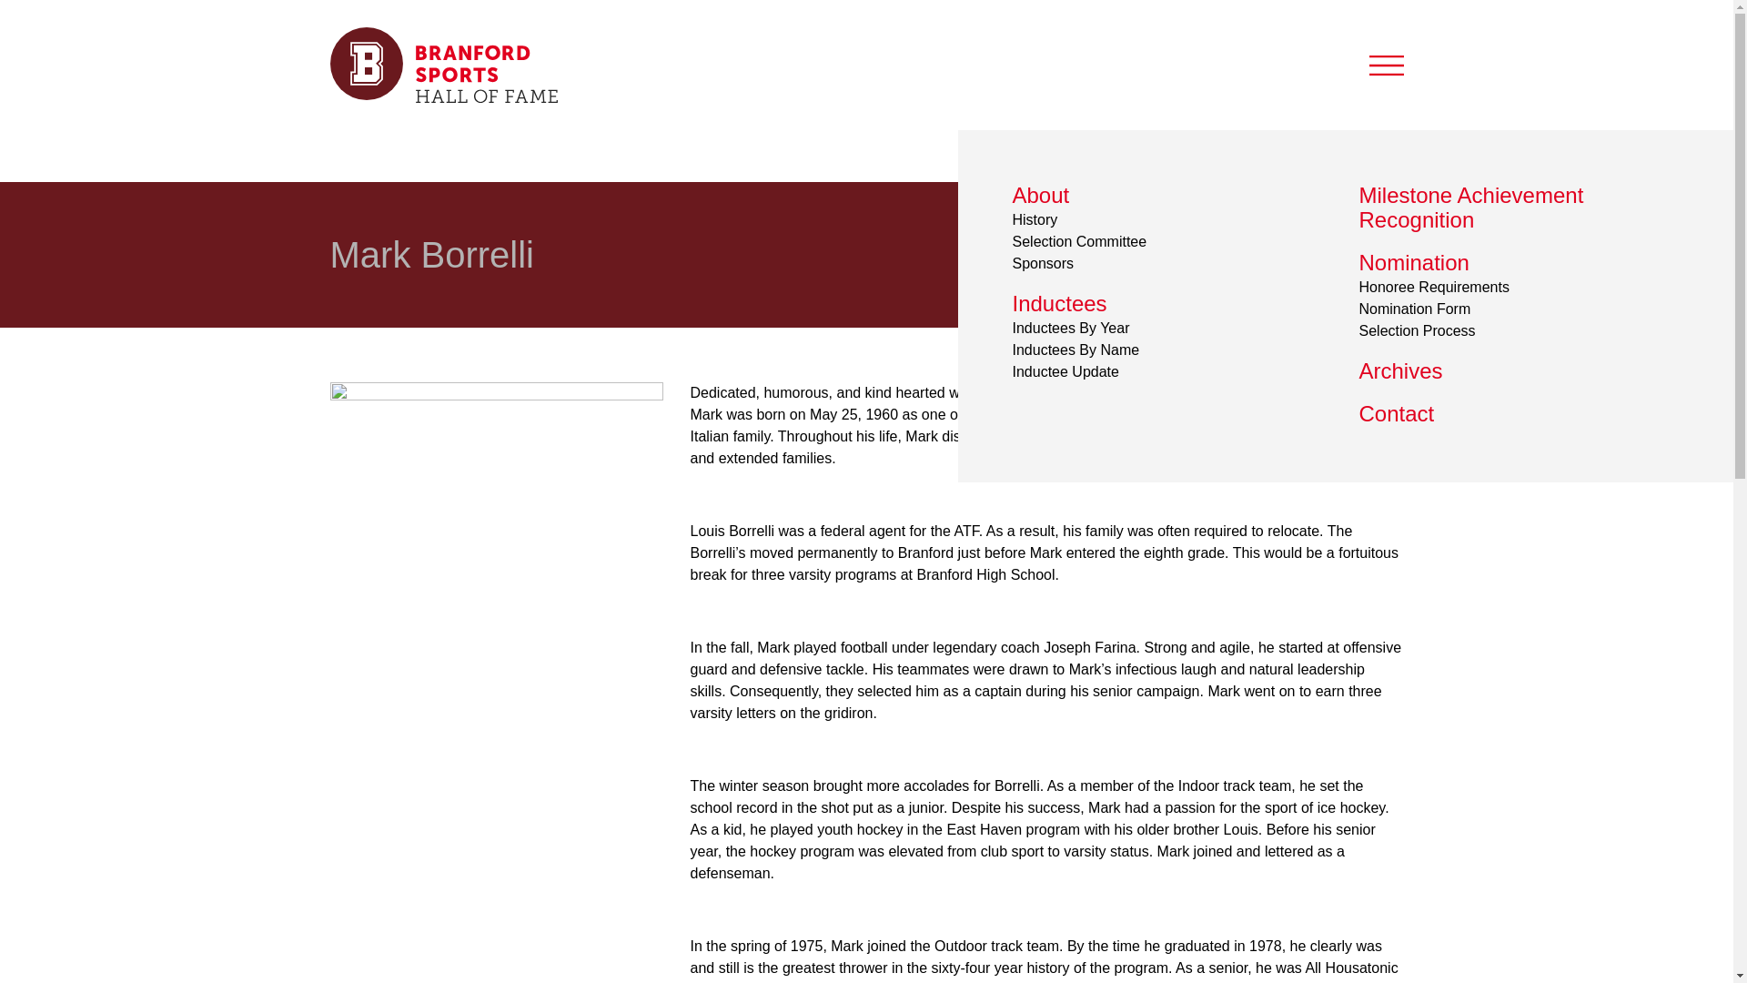 Image resolution: width=1747 pixels, height=983 pixels. I want to click on Inductees By Name, so click(1075, 350).